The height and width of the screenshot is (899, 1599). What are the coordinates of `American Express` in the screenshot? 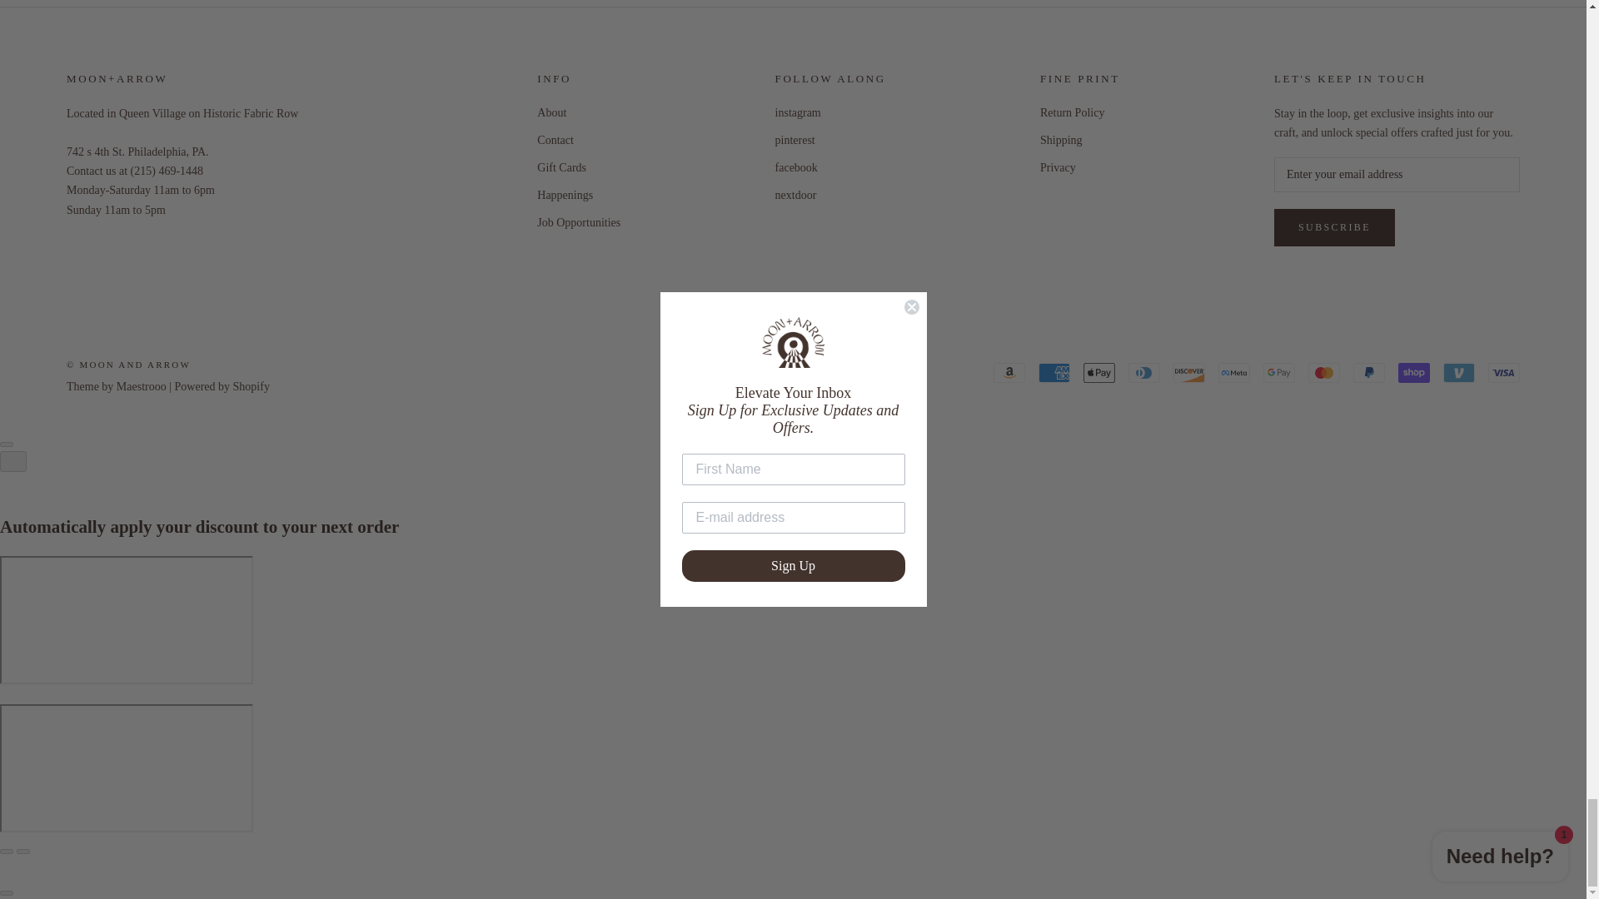 It's located at (1054, 373).